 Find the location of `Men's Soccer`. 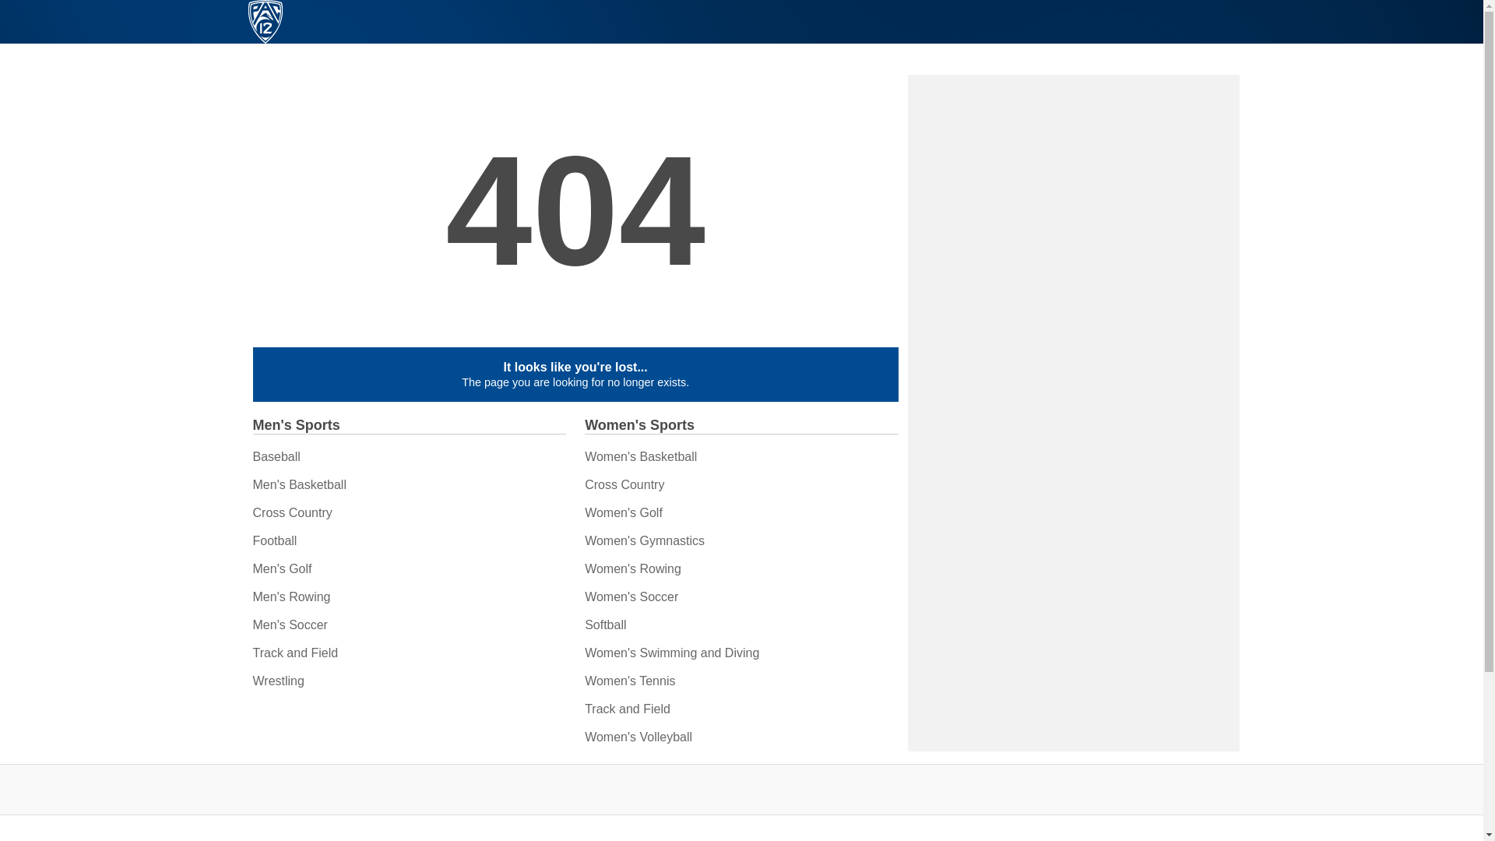

Men's Soccer is located at coordinates (290, 625).